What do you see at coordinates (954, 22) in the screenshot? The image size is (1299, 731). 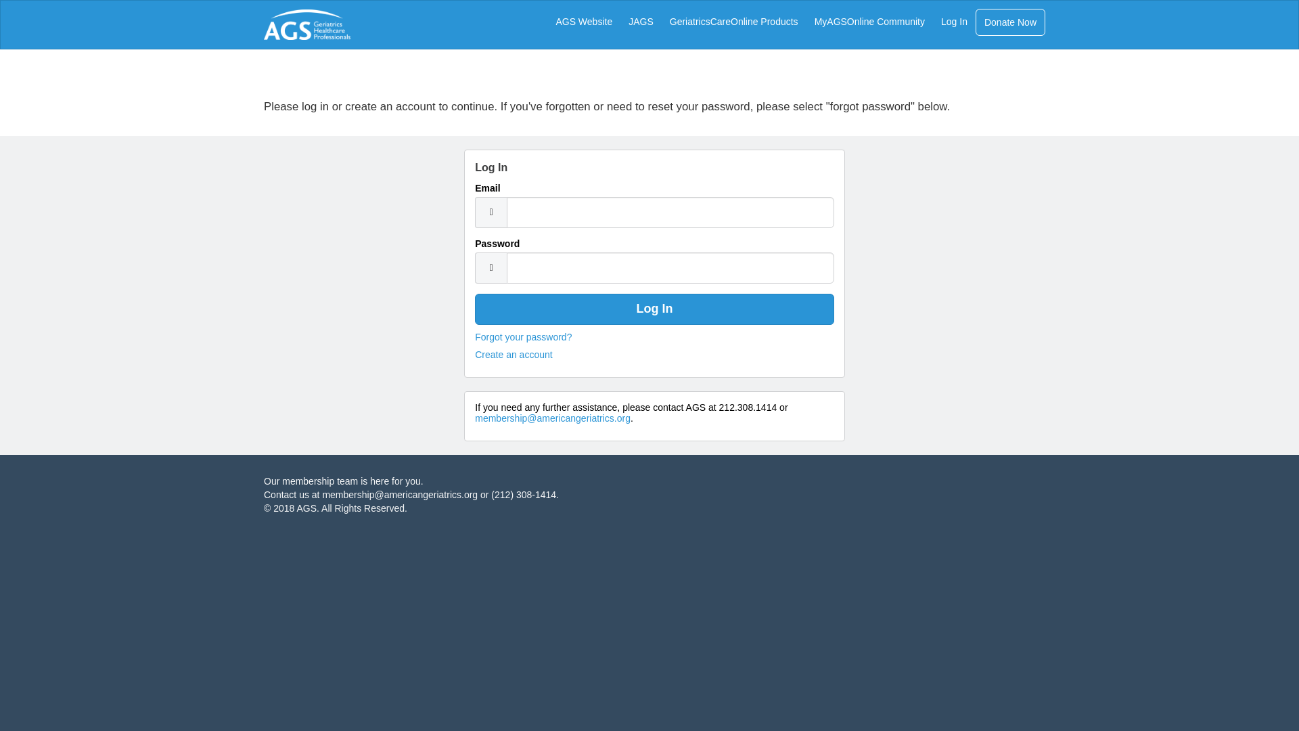 I see `Log In` at bounding box center [954, 22].